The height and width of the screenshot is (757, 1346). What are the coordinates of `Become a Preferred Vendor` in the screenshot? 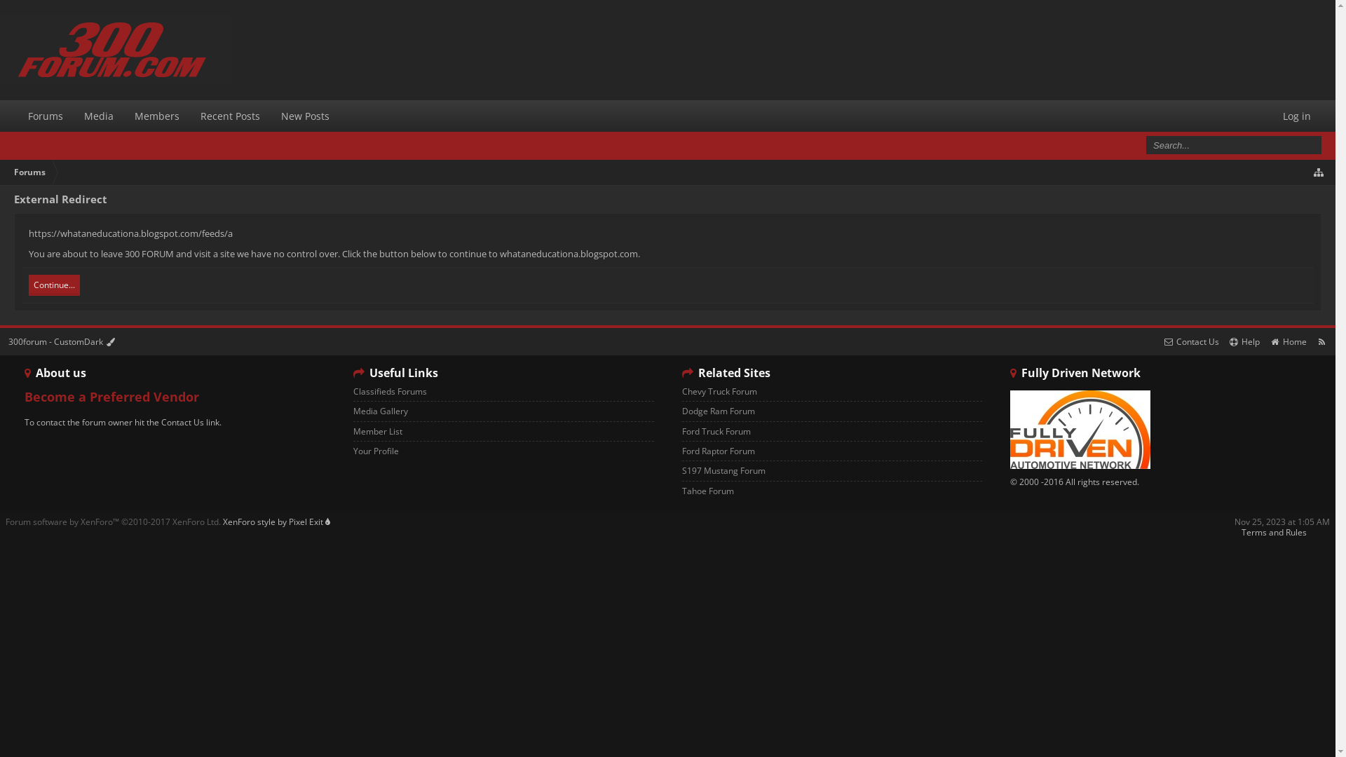 It's located at (112, 398).